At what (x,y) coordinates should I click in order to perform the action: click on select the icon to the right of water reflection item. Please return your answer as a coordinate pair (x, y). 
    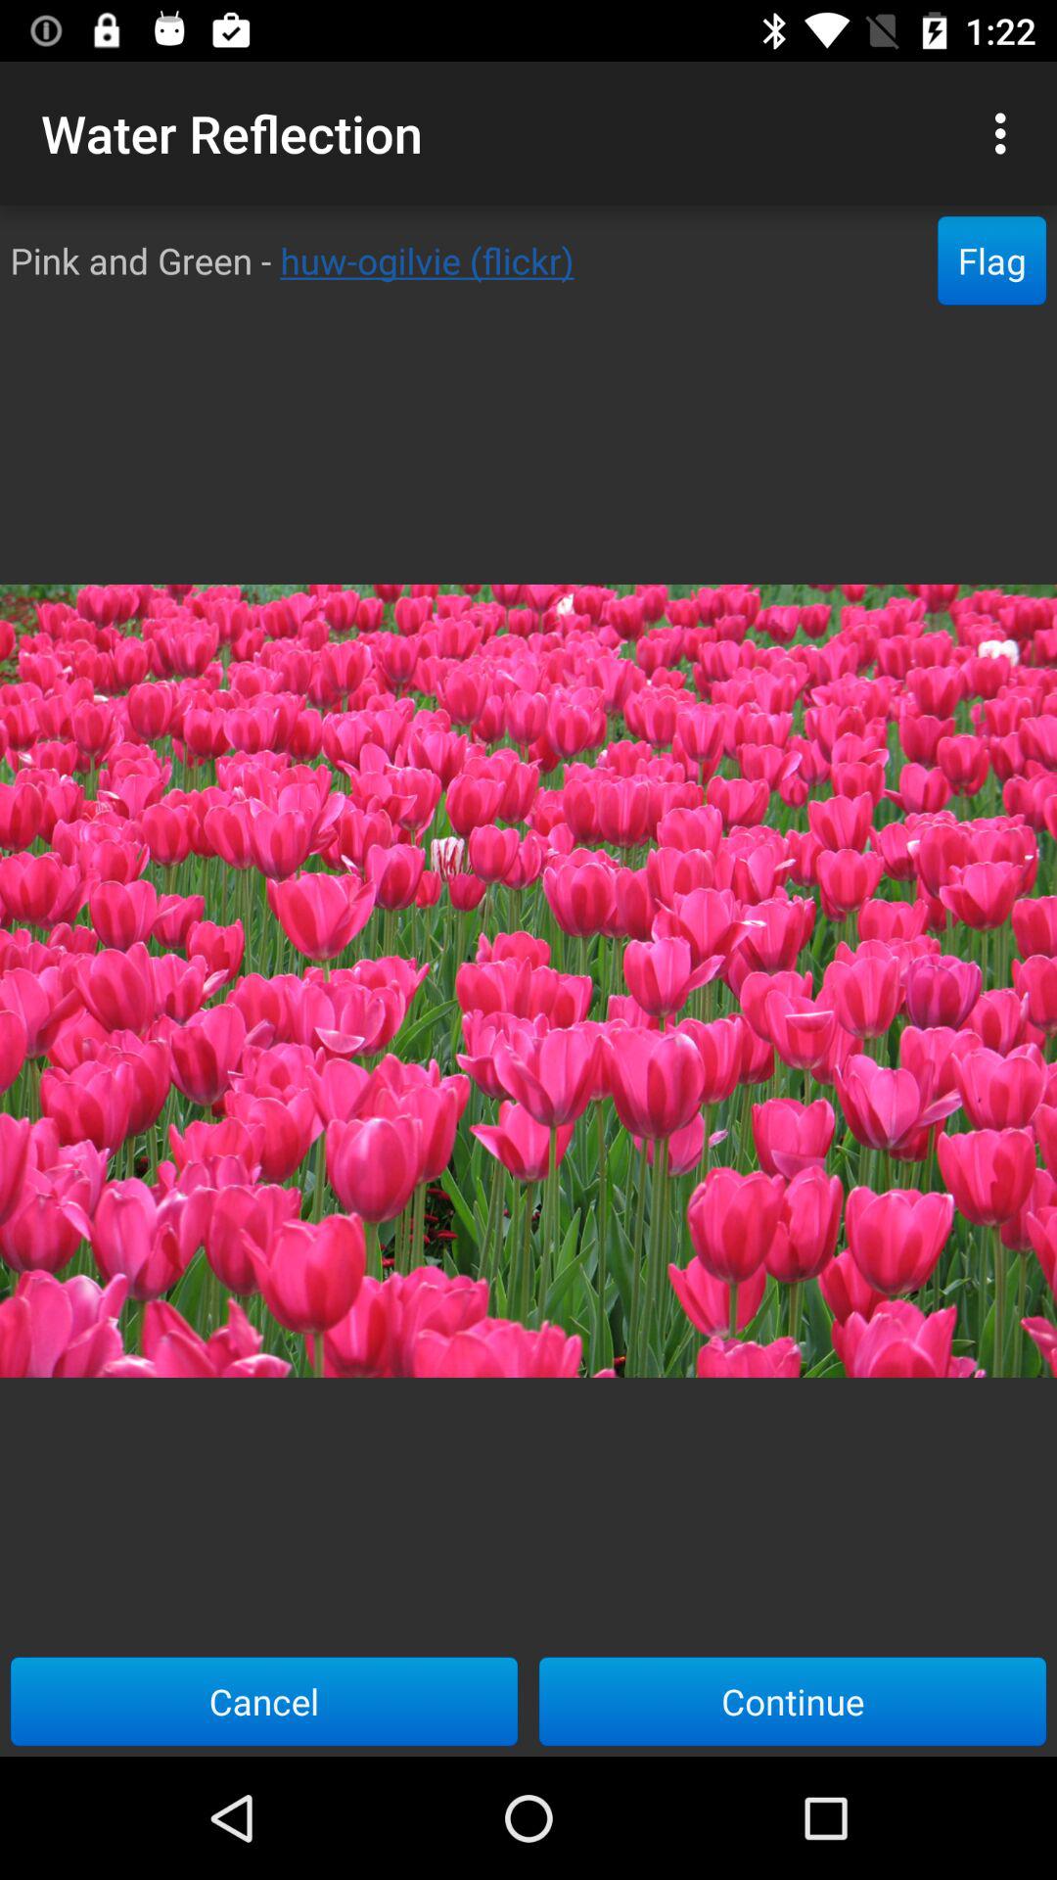
    Looking at the image, I should click on (1006, 133).